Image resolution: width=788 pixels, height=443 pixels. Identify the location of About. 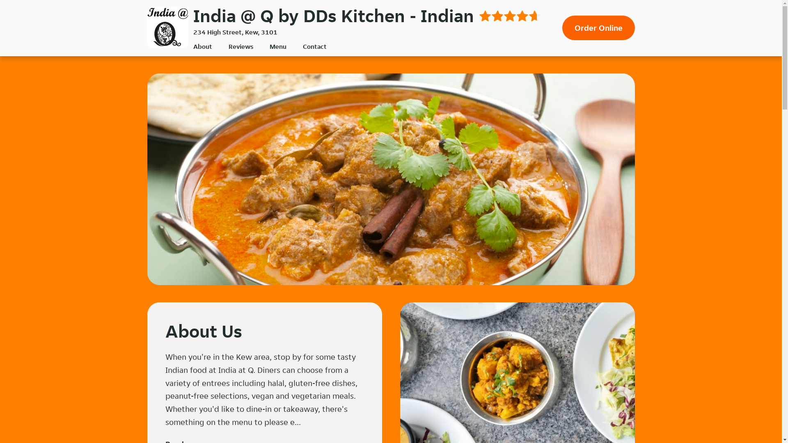
(202, 47).